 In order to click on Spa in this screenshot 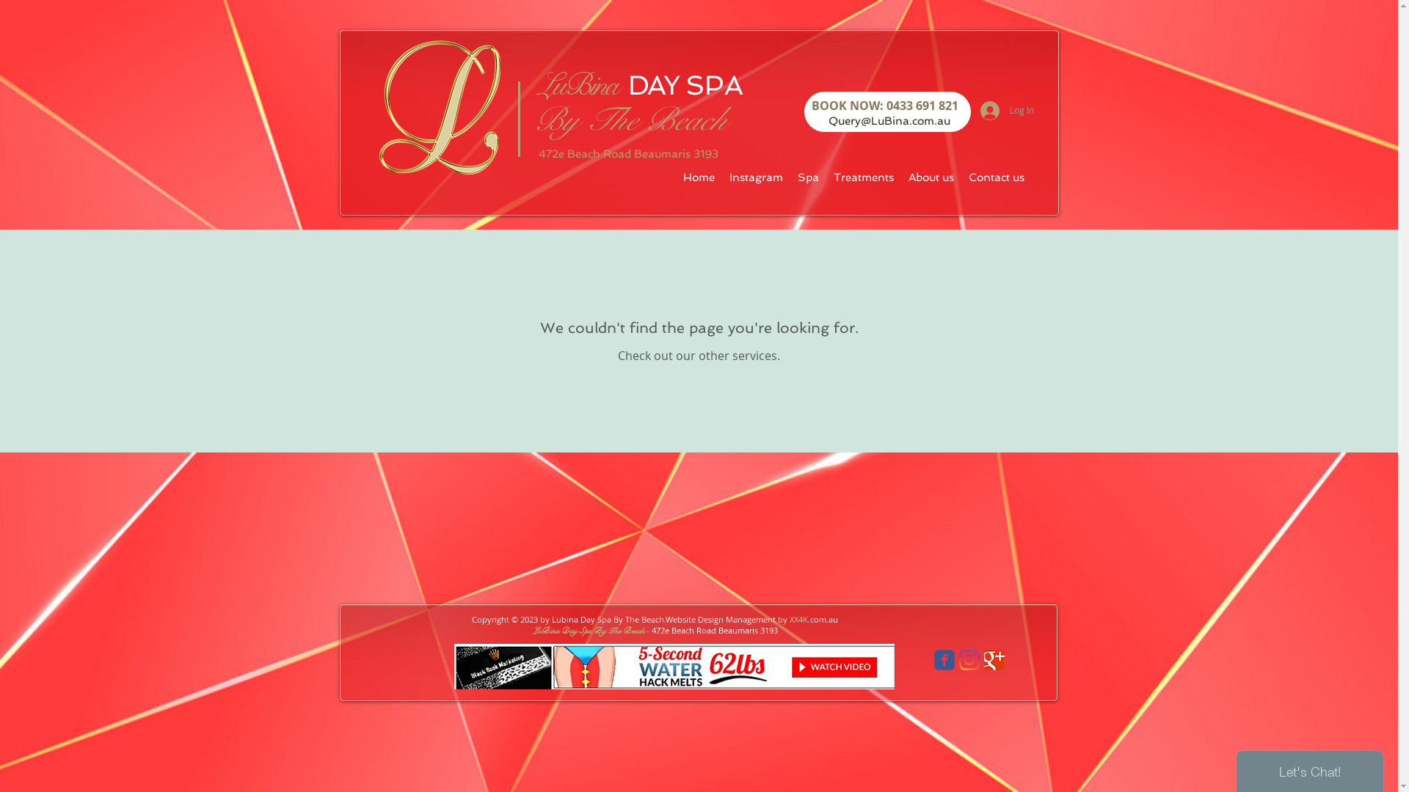, I will do `click(807, 177)`.